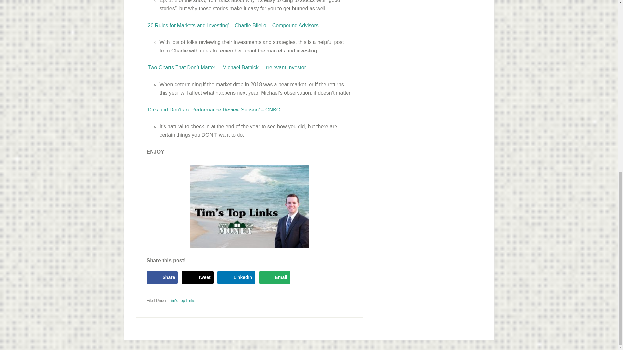  What do you see at coordinates (162, 277) in the screenshot?
I see `Share on Facebook` at bounding box center [162, 277].